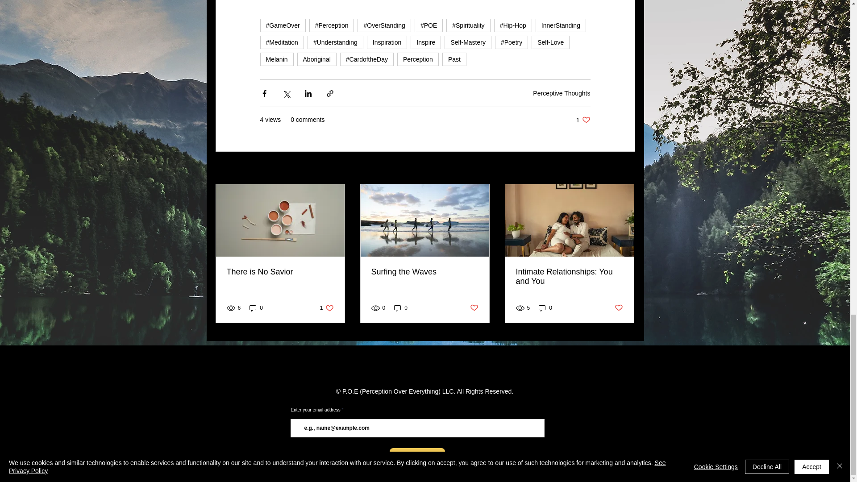  Describe the element at coordinates (426, 42) in the screenshot. I see `Inspire` at that location.